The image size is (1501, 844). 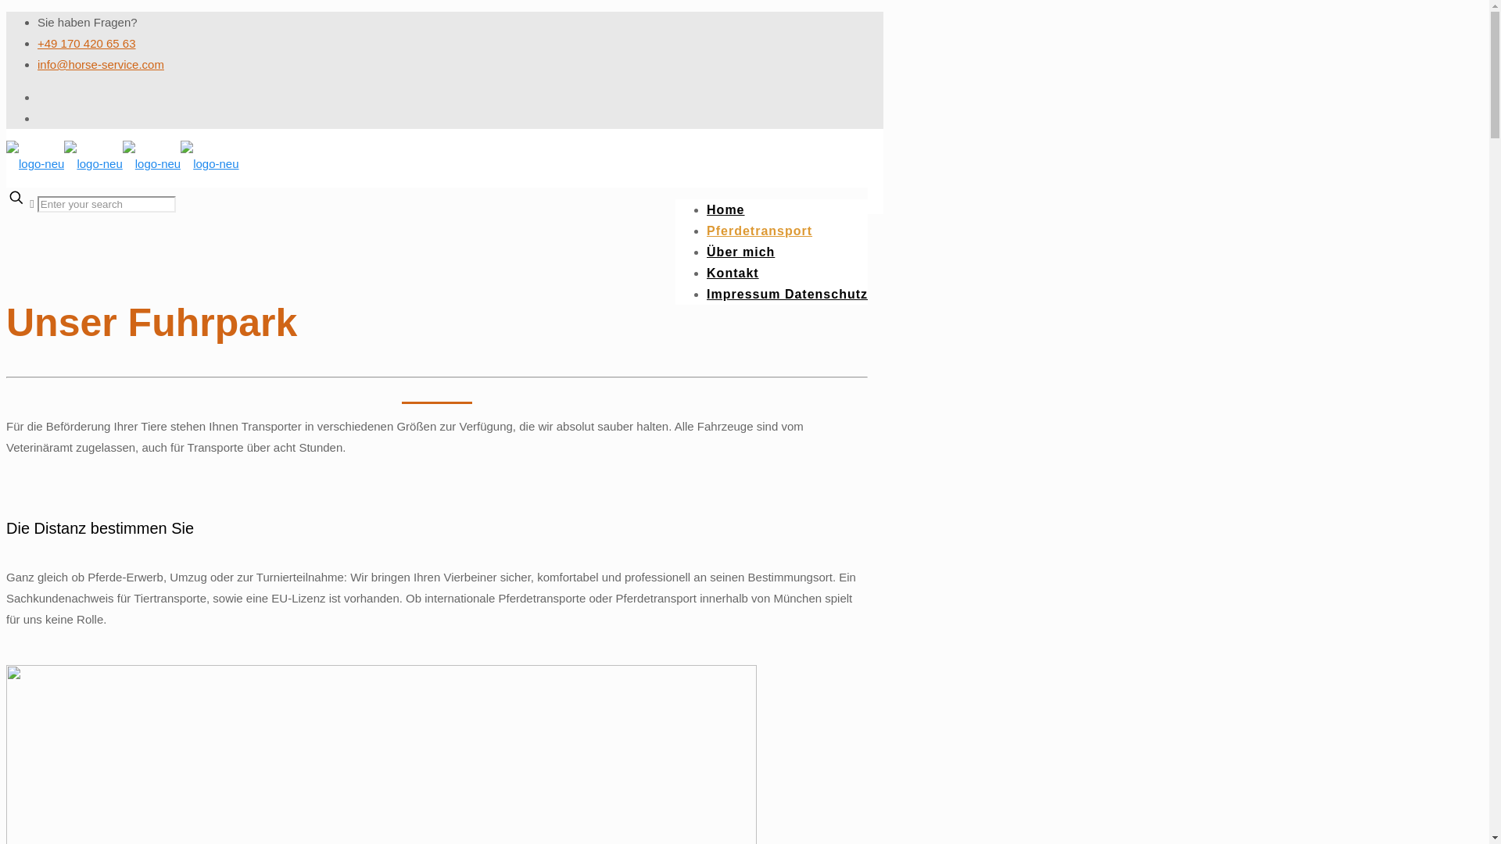 I want to click on Pferdetransport, so click(x=760, y=231).